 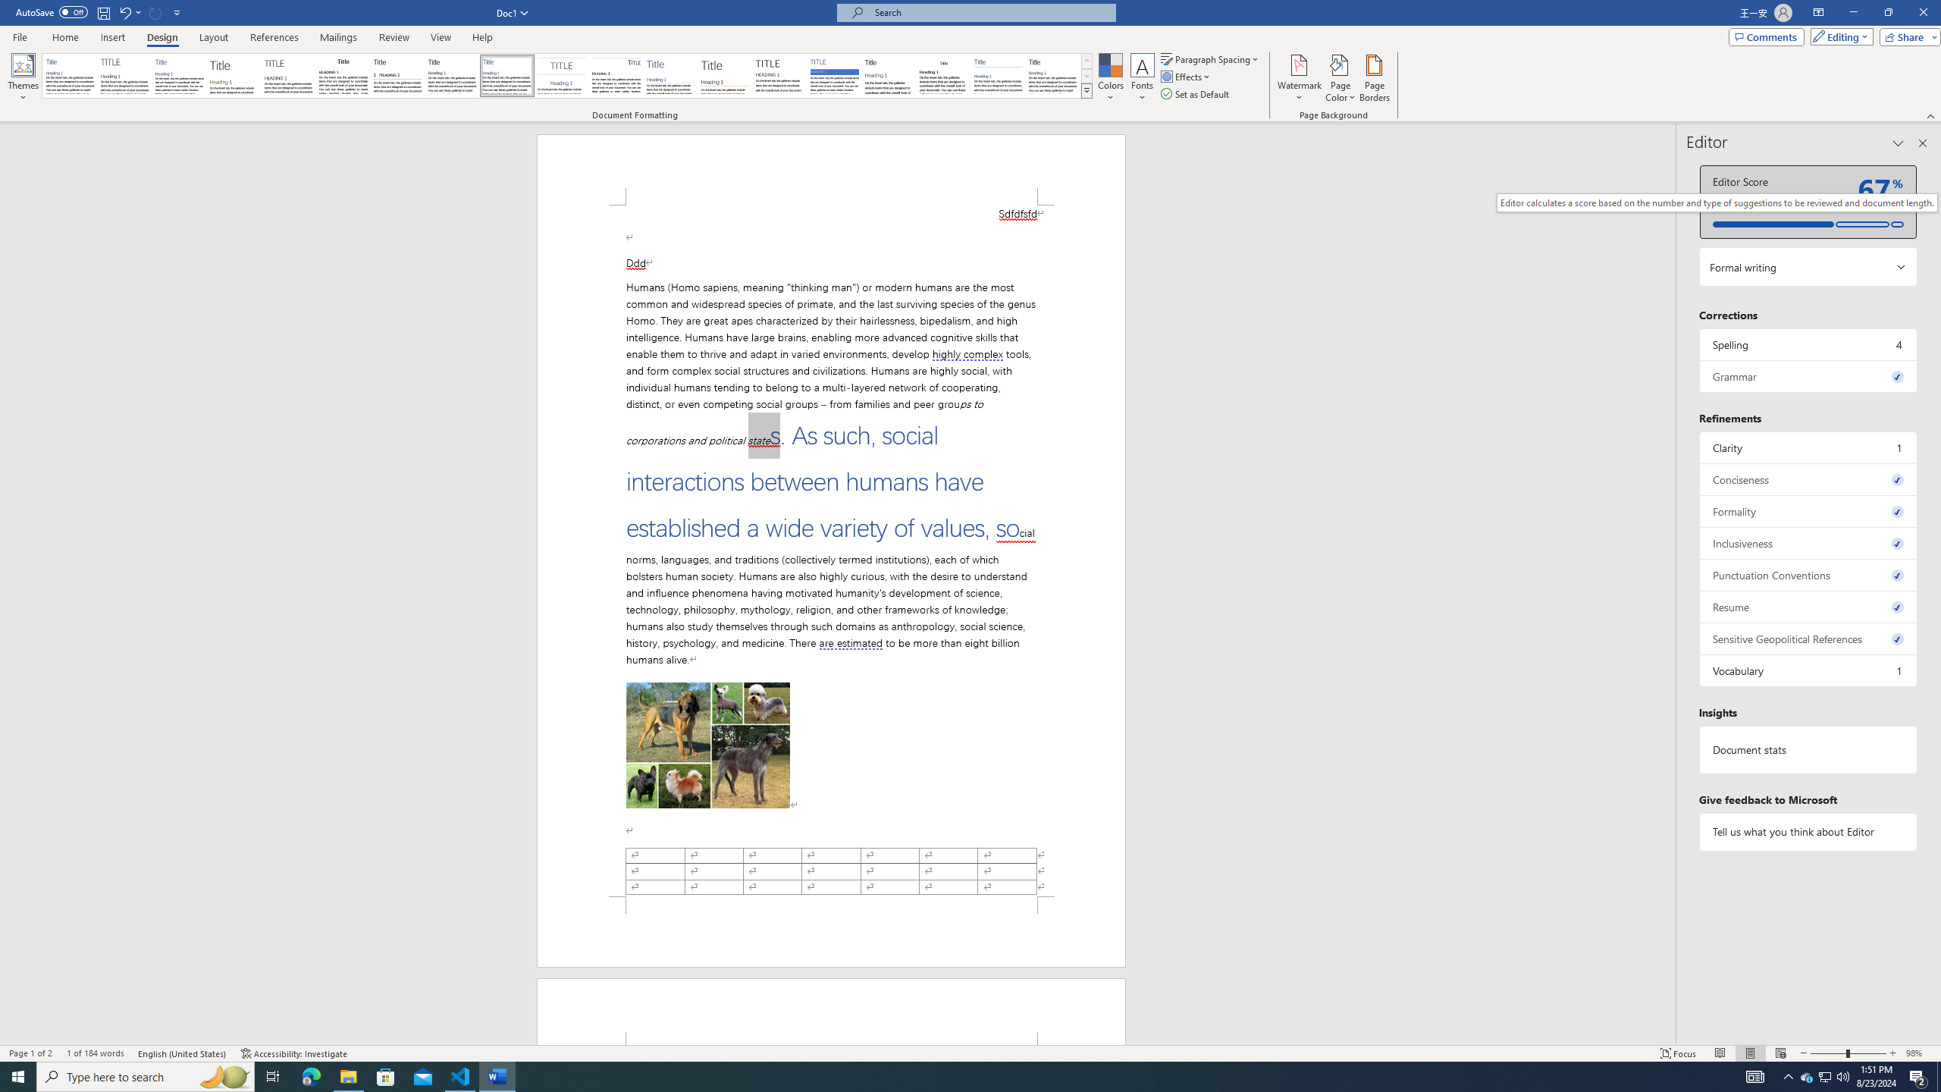 I want to click on Page 1 content, so click(x=831, y=551).